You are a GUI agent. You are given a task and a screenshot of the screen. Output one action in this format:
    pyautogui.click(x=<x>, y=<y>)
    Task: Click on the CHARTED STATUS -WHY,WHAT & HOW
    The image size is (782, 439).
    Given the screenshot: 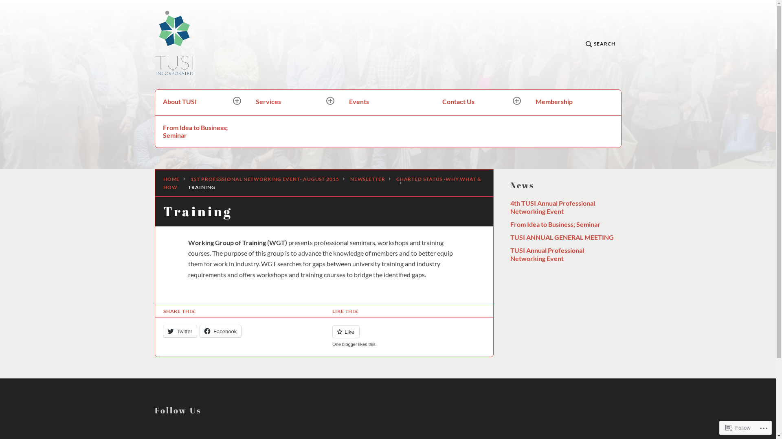 What is the action you would take?
    pyautogui.click(x=323, y=183)
    